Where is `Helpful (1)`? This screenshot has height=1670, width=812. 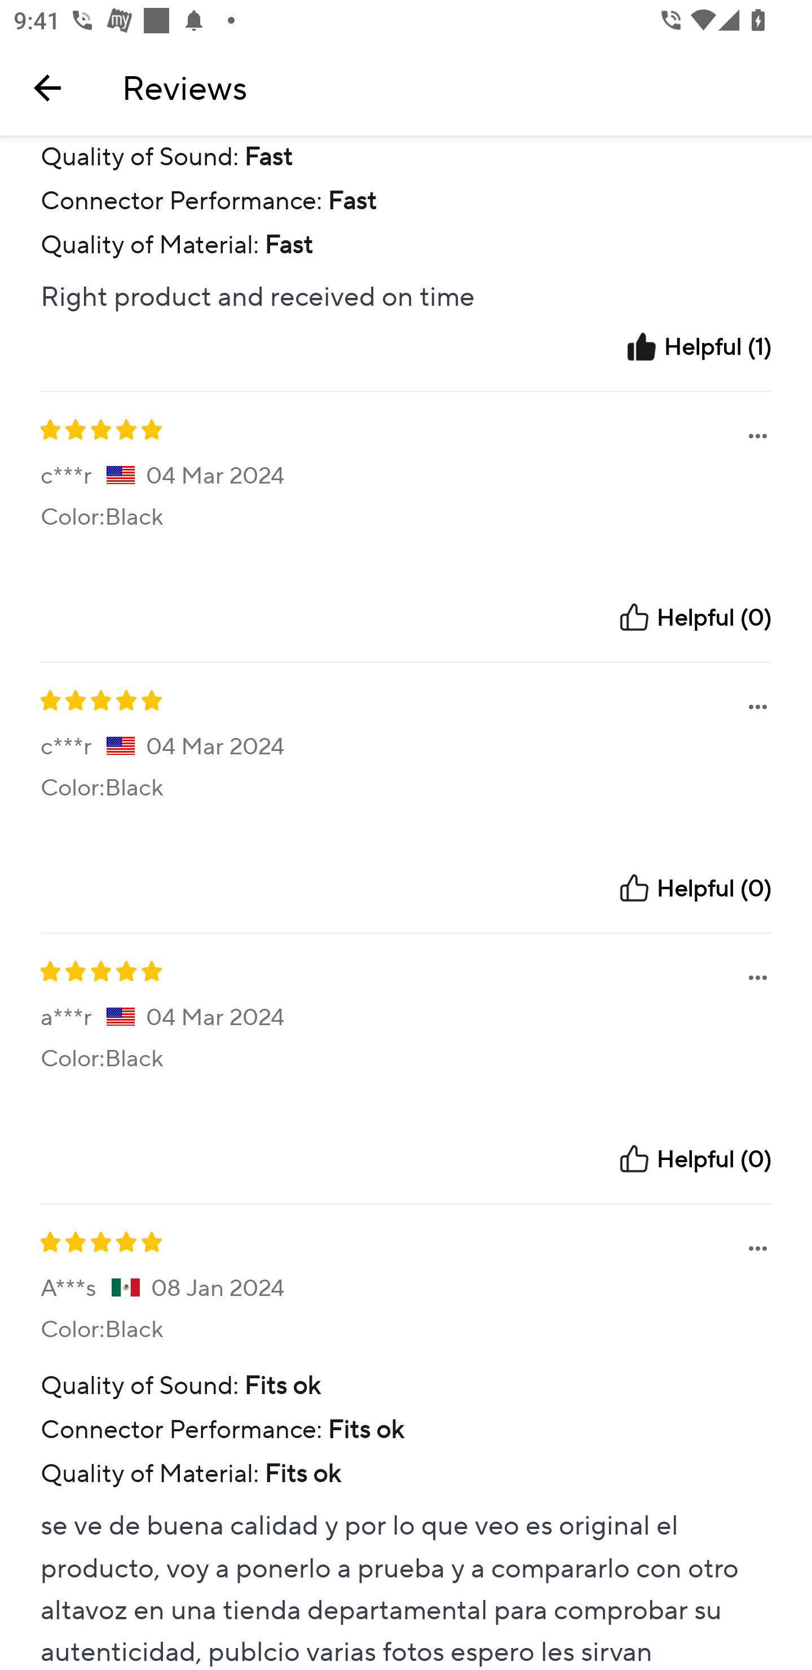 Helpful (1) is located at coordinates (698, 346).